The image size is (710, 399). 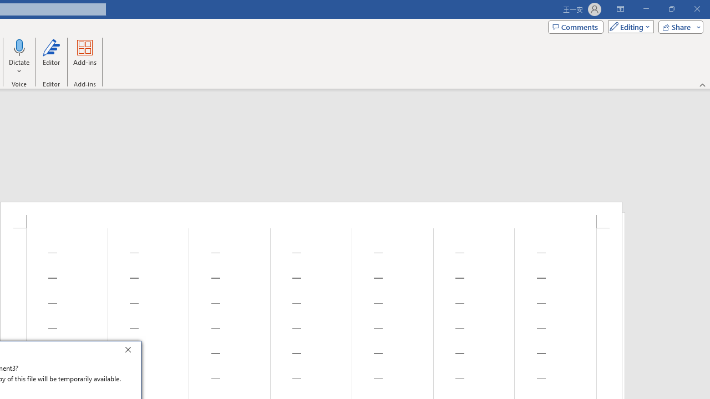 What do you see at coordinates (620, 9) in the screenshot?
I see `Ribbon Display Options` at bounding box center [620, 9].